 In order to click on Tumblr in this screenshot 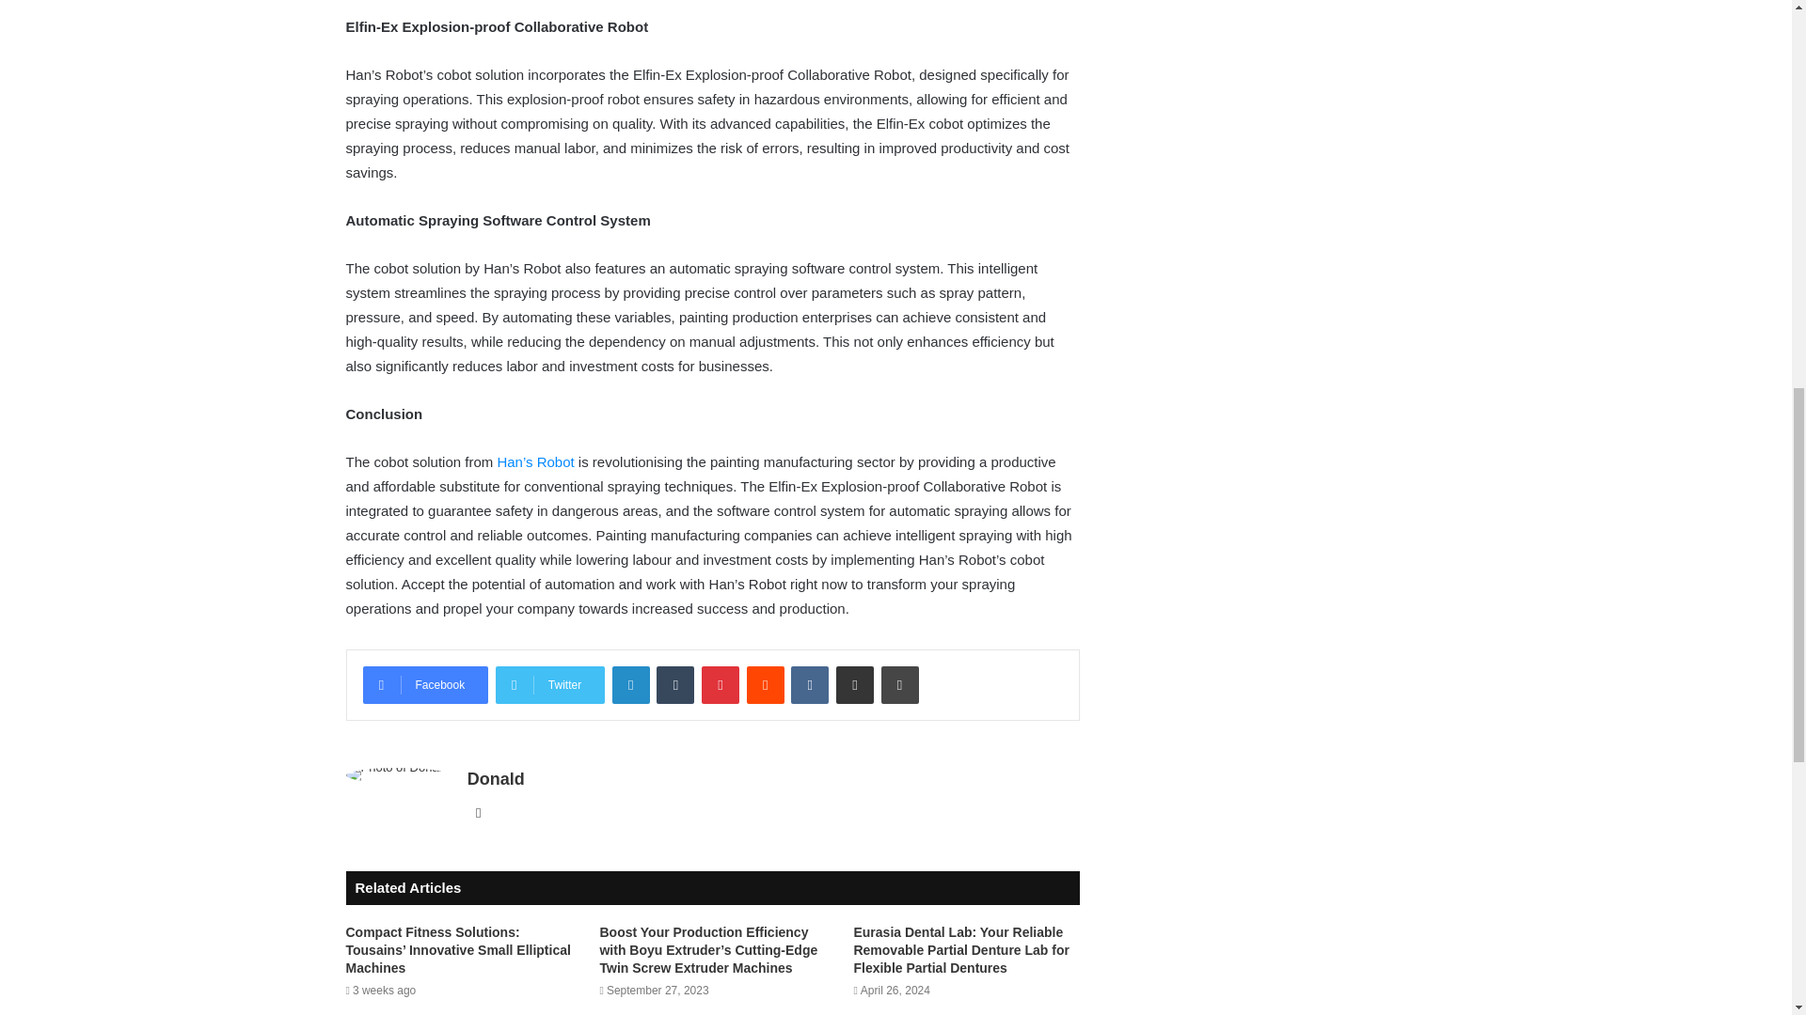, I will do `click(675, 684)`.